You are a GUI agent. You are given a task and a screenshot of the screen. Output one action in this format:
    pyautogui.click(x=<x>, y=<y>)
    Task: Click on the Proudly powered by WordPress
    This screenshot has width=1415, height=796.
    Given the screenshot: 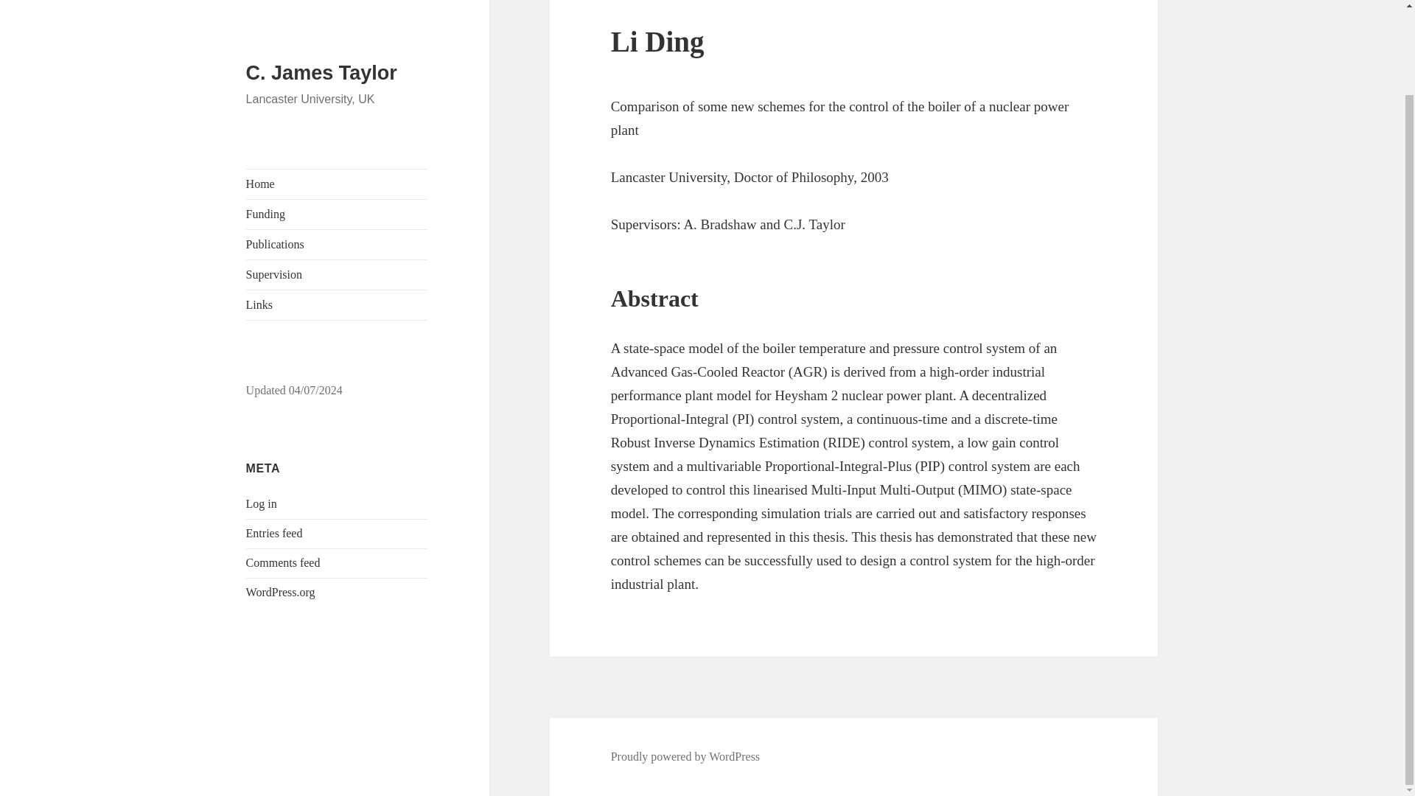 What is the action you would take?
    pyautogui.click(x=685, y=756)
    